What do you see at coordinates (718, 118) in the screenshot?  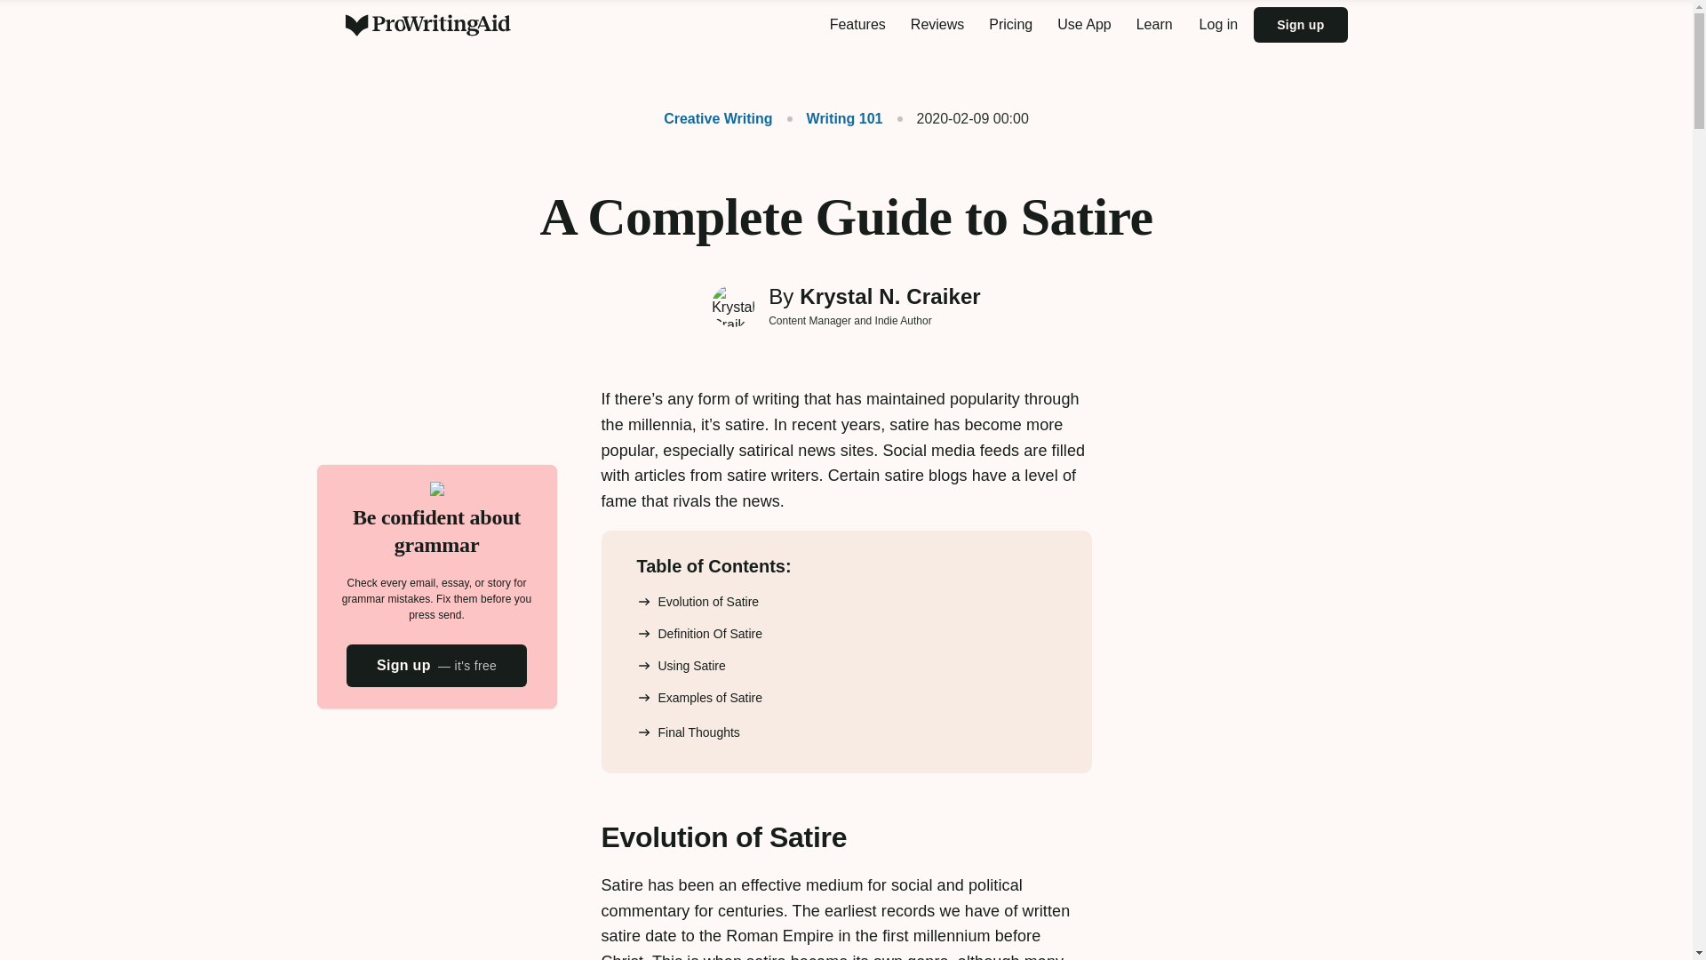 I see `Creative Writing` at bounding box center [718, 118].